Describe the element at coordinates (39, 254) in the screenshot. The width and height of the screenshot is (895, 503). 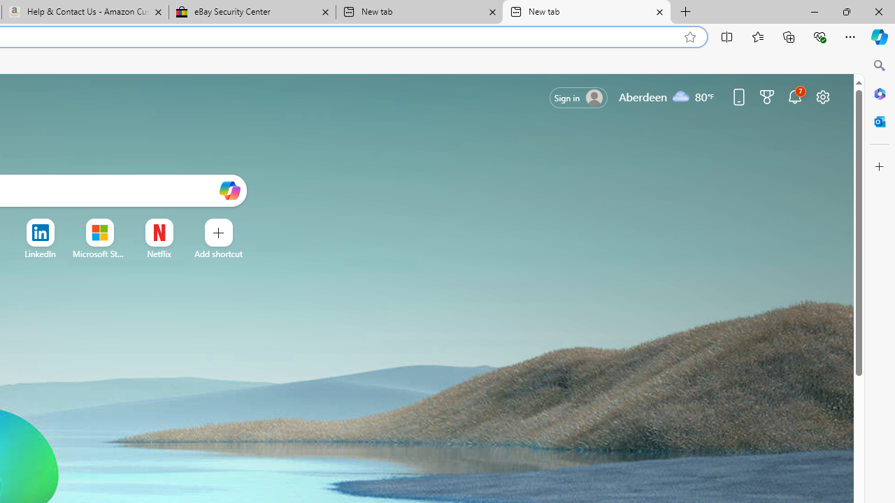
I see `LinkedIn` at that location.